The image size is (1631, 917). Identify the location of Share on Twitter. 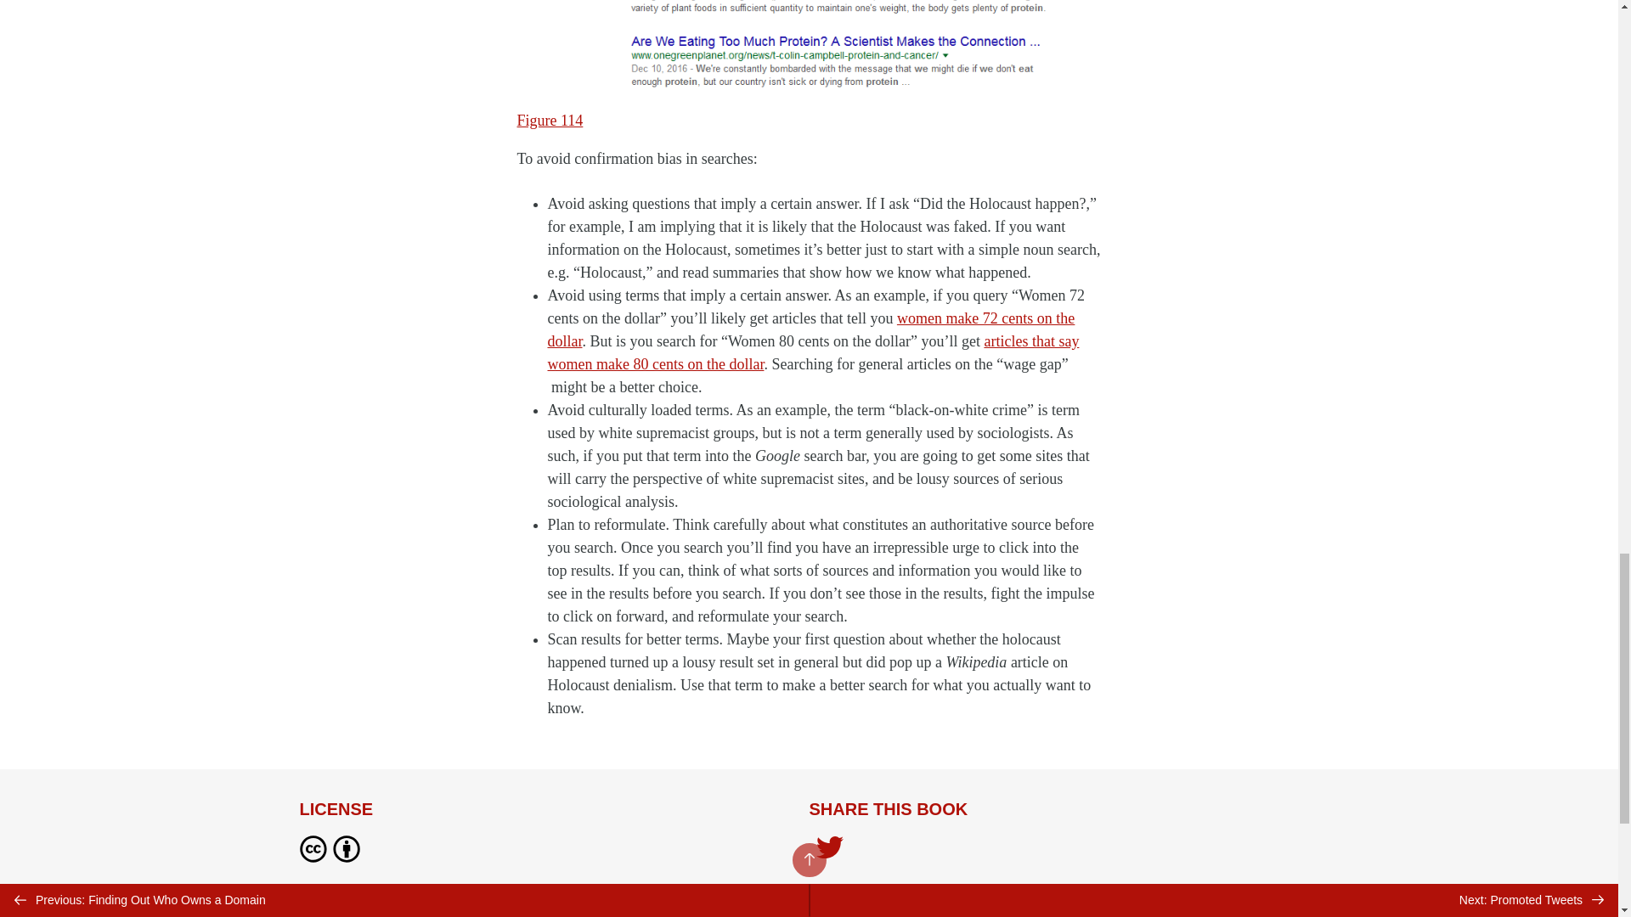
(829, 851).